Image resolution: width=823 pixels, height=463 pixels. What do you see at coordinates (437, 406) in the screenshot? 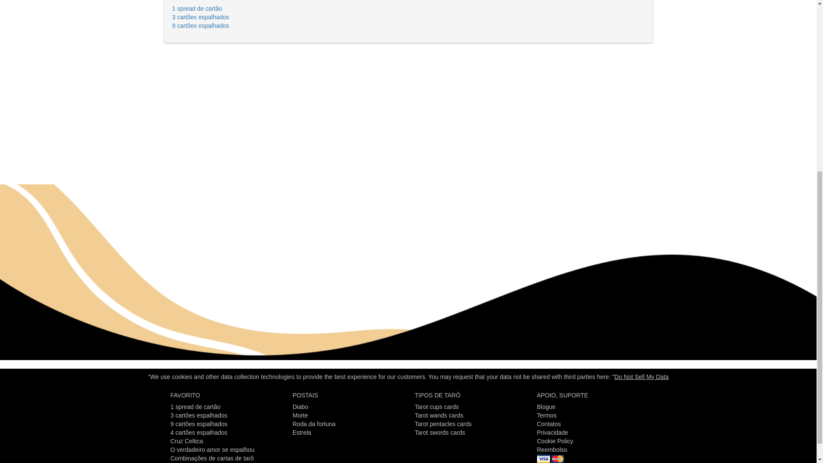
I see `Tarot cups cards` at bounding box center [437, 406].